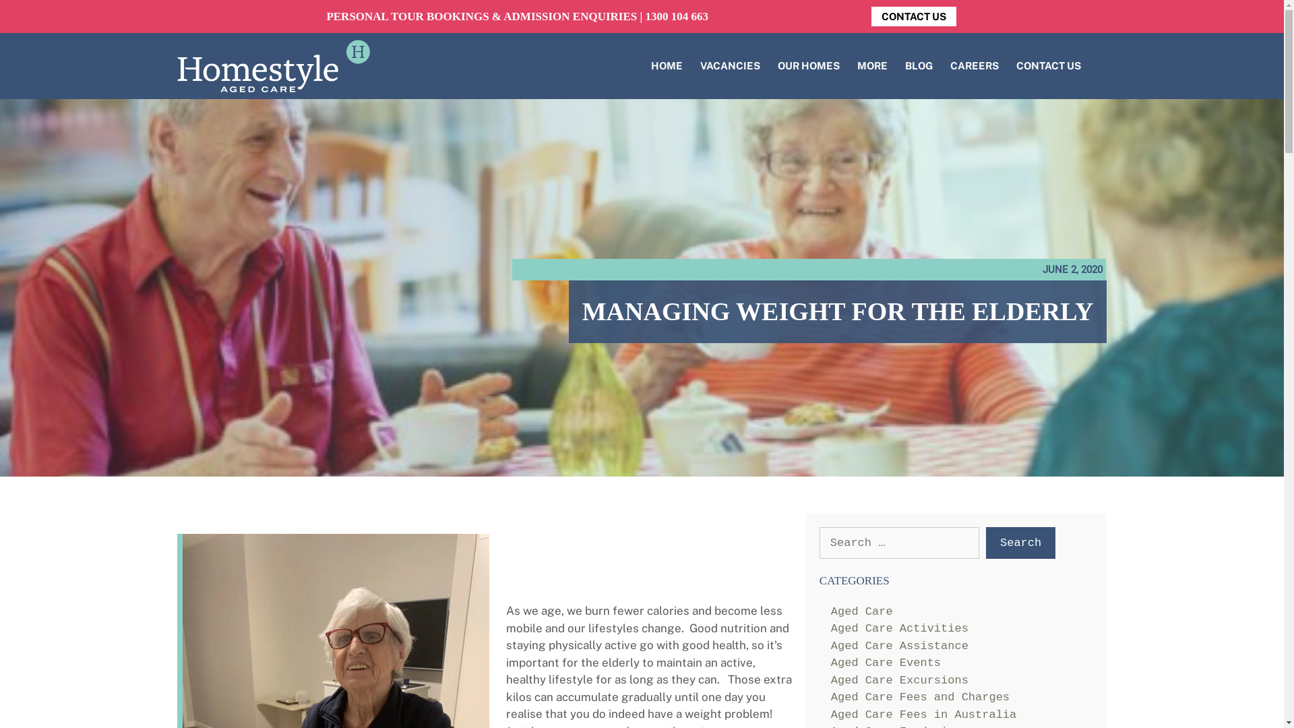 The image size is (1294, 728). What do you see at coordinates (899, 543) in the screenshot?
I see `Search for:` at bounding box center [899, 543].